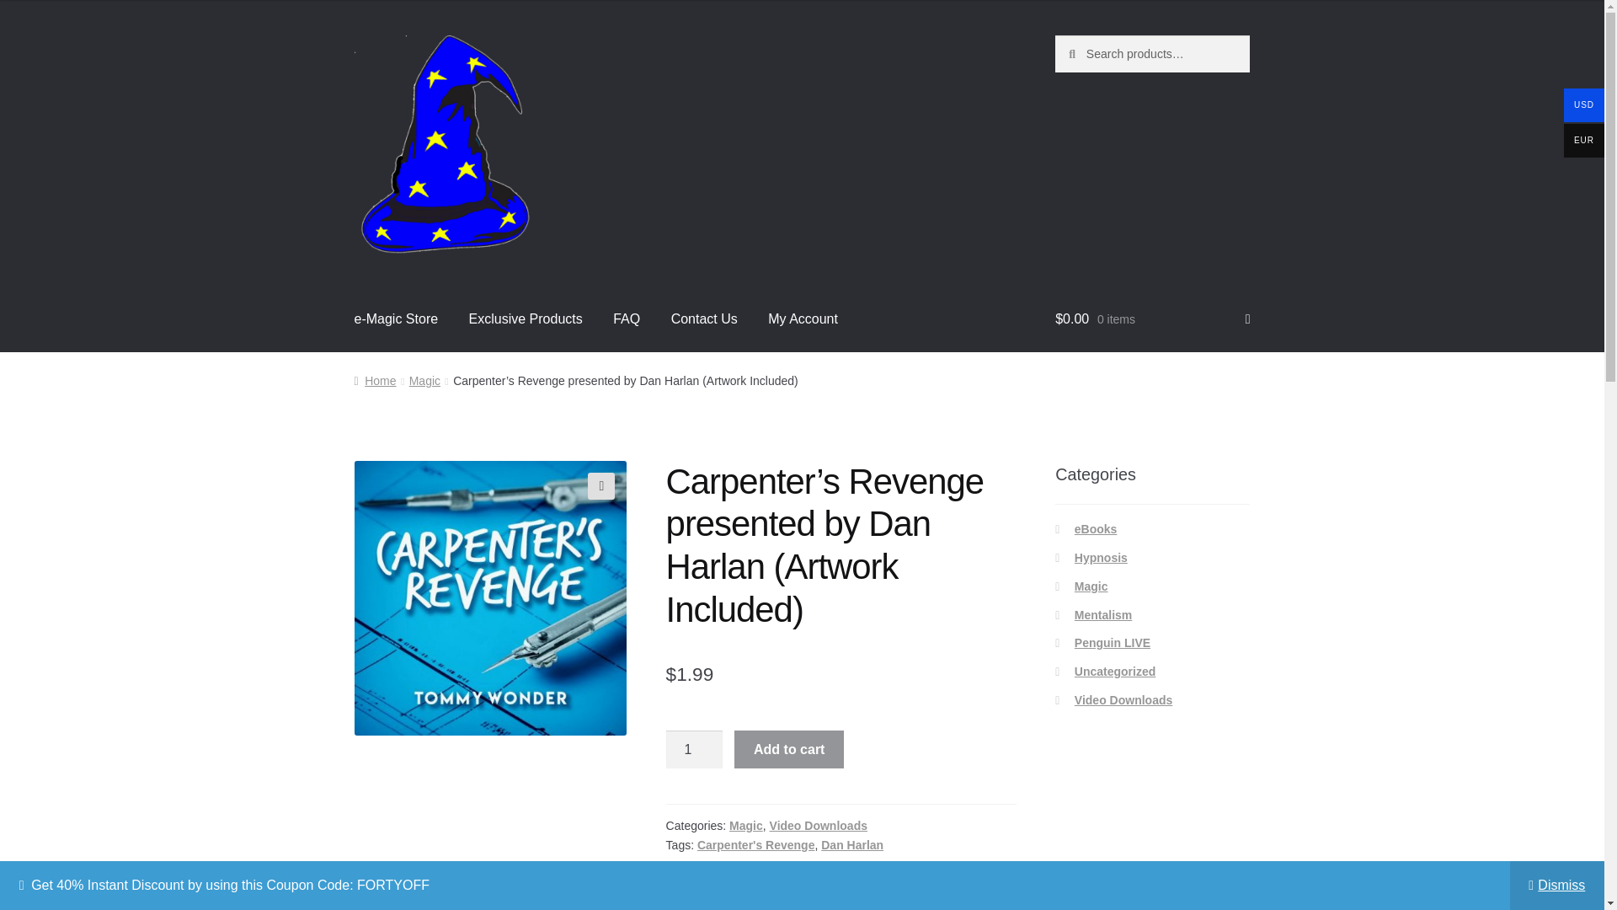 Image resolution: width=1617 pixels, height=910 pixels. What do you see at coordinates (788, 750) in the screenshot?
I see `Add to cart` at bounding box center [788, 750].